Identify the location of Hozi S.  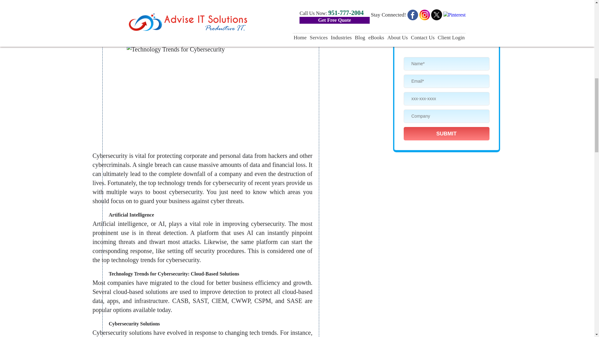
(174, 31).